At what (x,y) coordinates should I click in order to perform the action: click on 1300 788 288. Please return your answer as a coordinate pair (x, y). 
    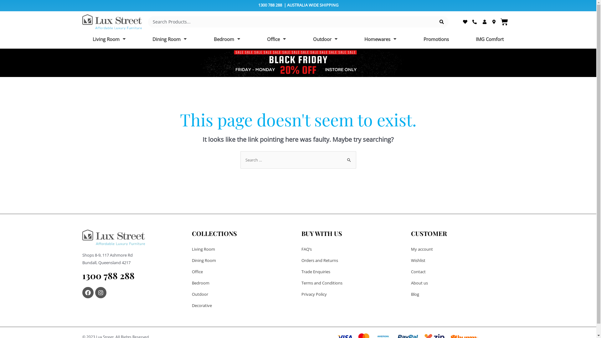
    Looking at the image, I should click on (270, 5).